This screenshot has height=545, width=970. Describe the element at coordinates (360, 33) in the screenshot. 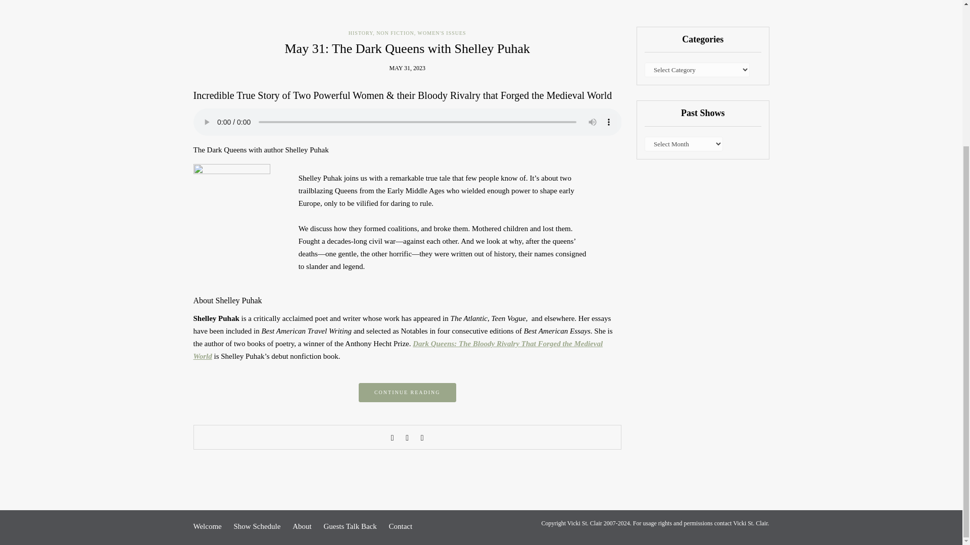

I see `HISTORY` at that location.